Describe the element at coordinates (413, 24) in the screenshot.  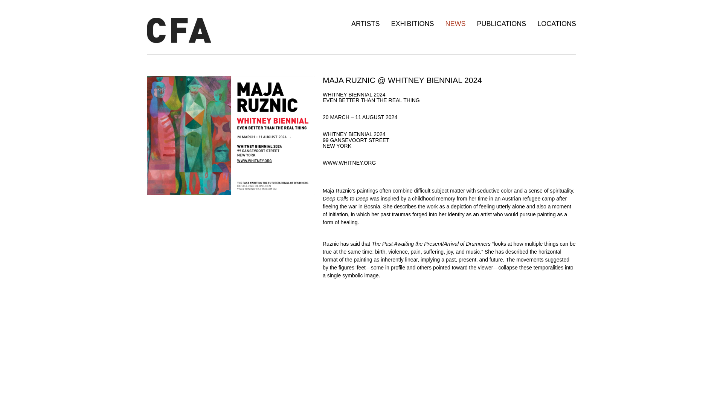
I see `EXHIBITIONS` at that location.